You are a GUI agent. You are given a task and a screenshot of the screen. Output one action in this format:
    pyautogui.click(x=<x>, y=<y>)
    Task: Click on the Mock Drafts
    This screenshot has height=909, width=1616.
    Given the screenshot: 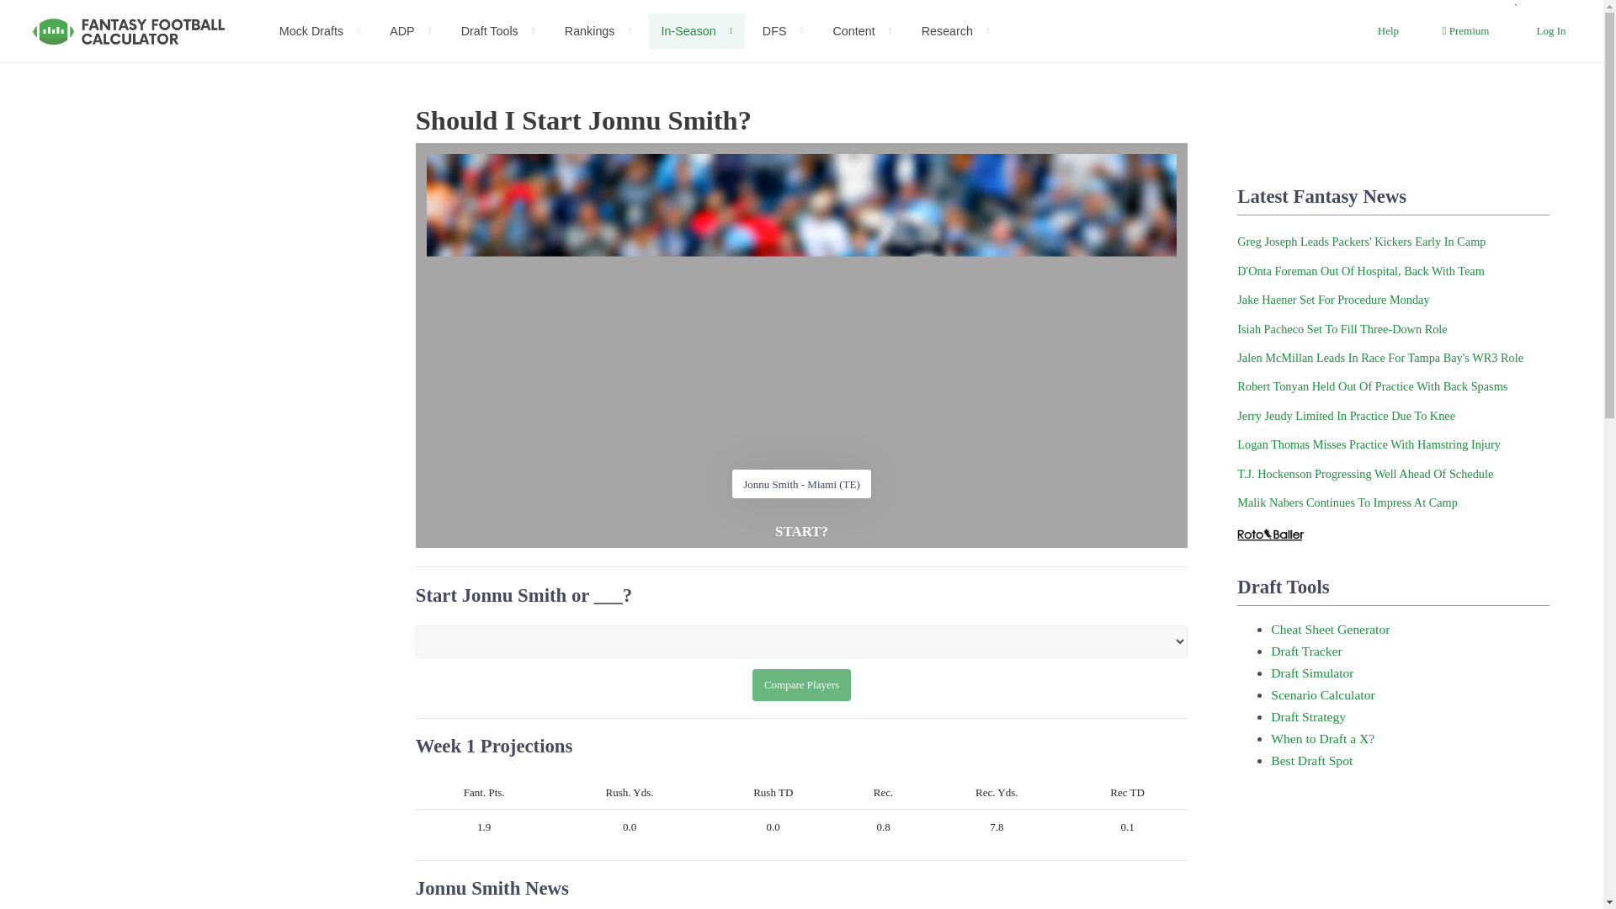 What is the action you would take?
    pyautogui.click(x=320, y=32)
    